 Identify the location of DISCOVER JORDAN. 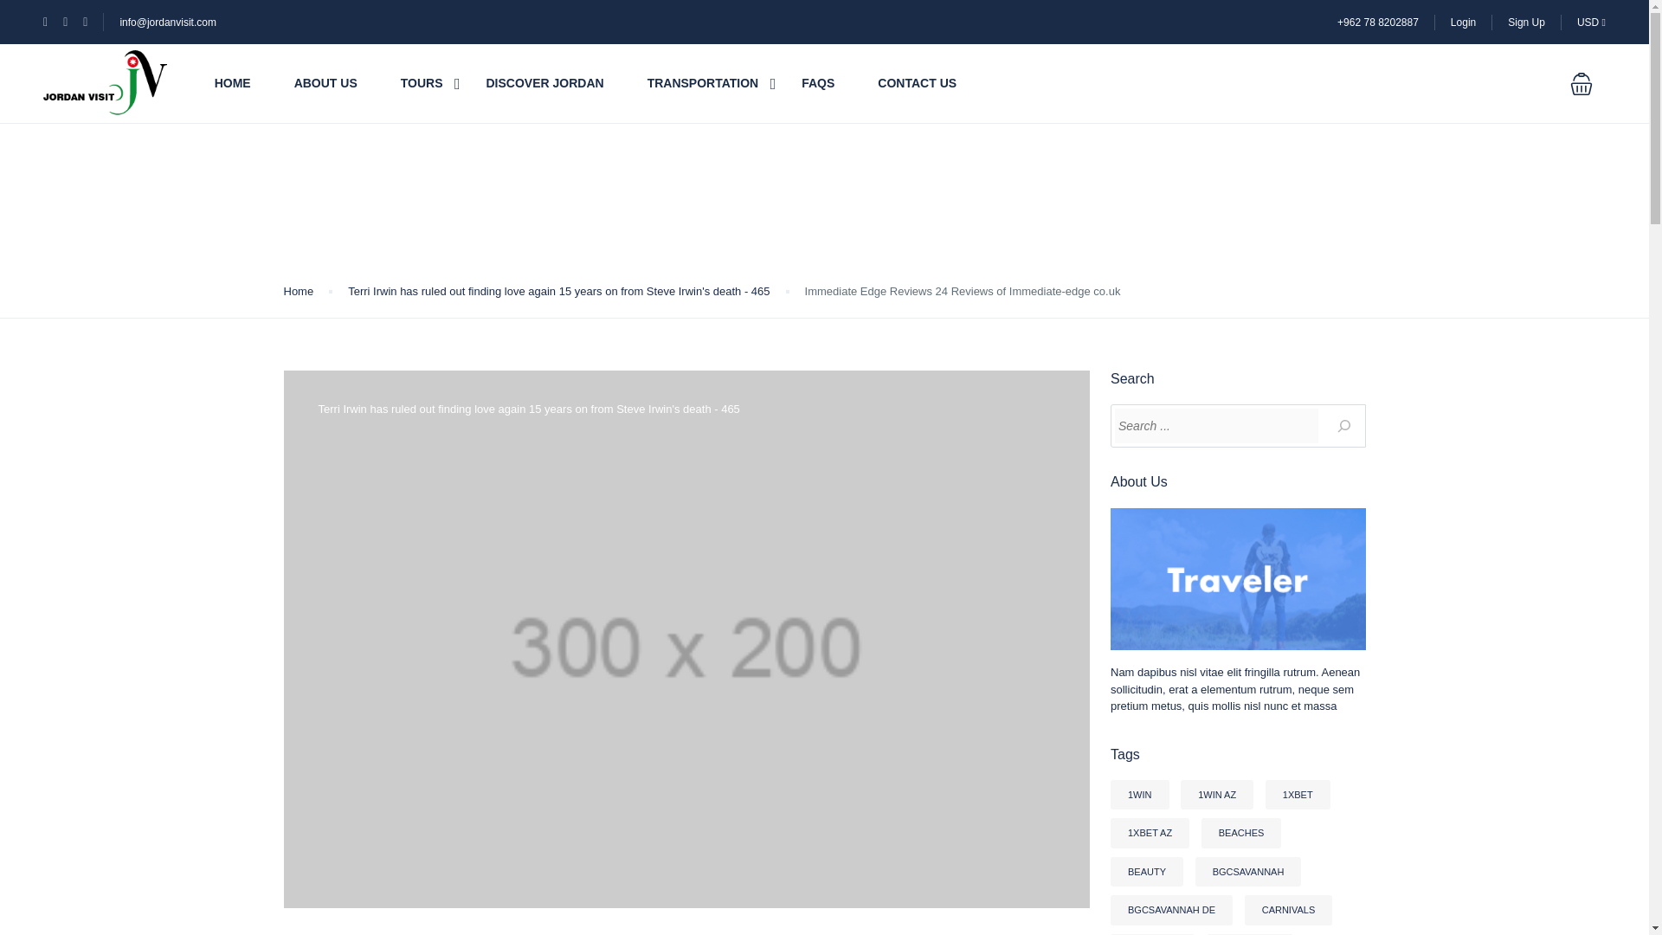
(544, 83).